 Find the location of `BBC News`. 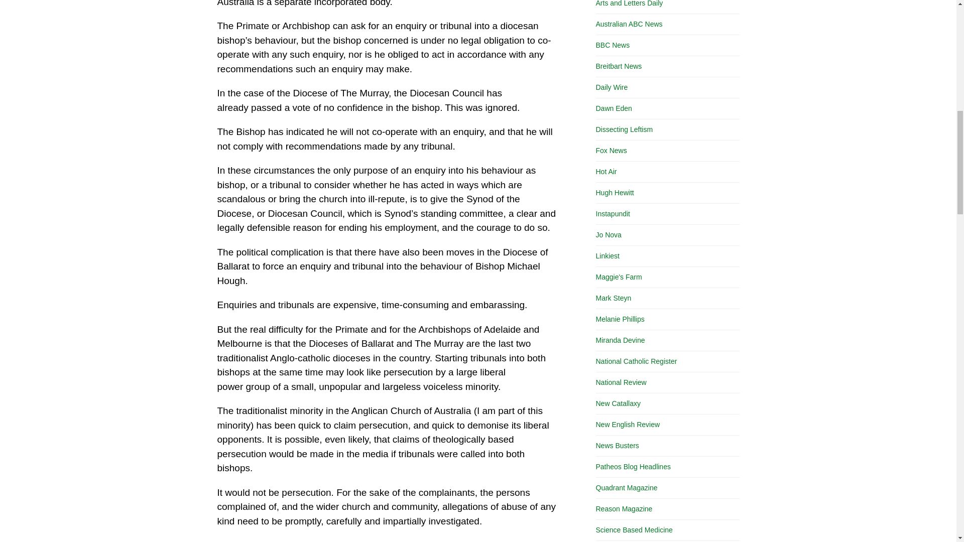

BBC News is located at coordinates (613, 45).